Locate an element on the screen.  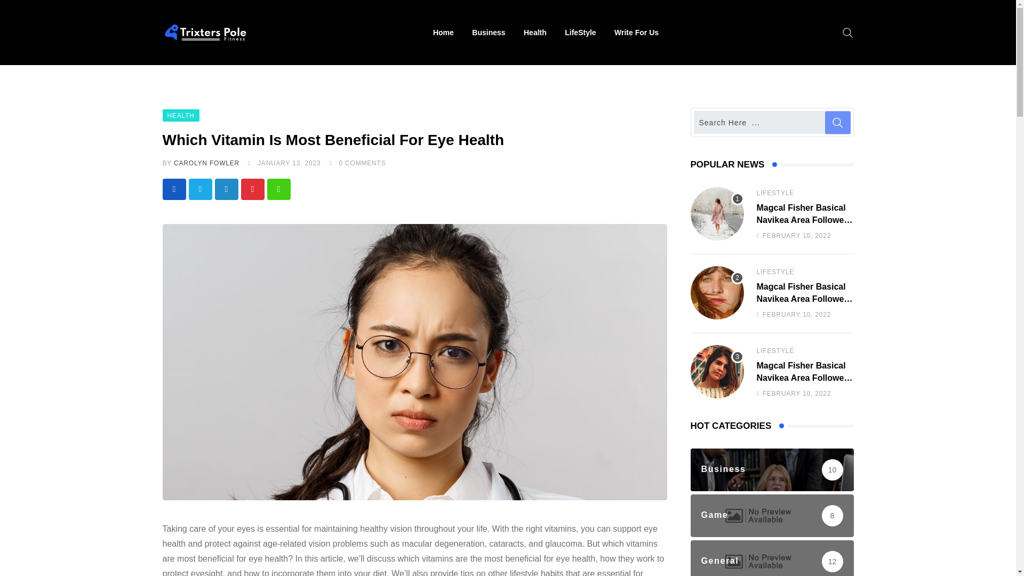
Pinterest is located at coordinates (252, 189).